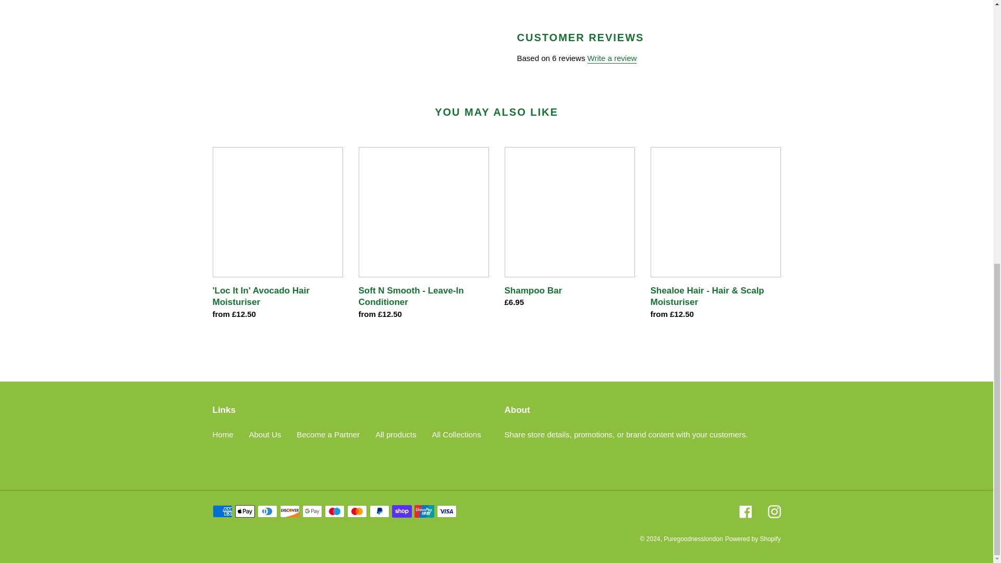 The height and width of the screenshot is (563, 1001). I want to click on Become a Partner, so click(327, 435).